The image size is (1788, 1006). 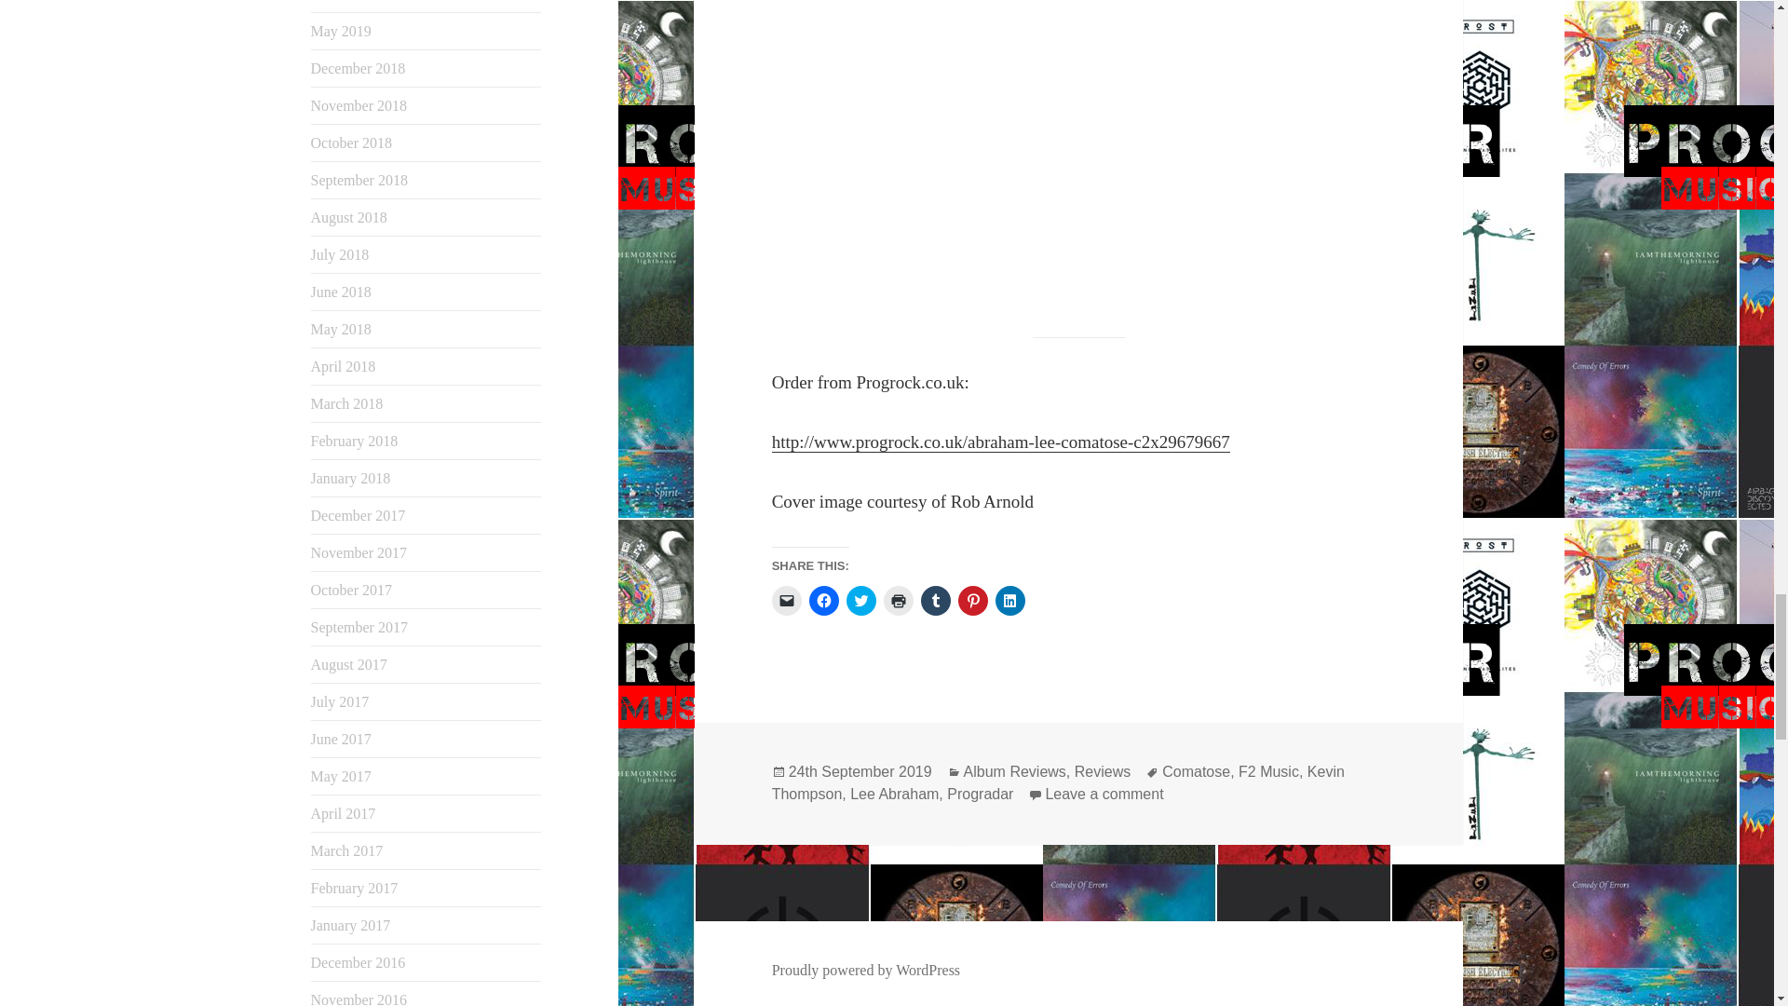 I want to click on Click to print, so click(x=898, y=600).